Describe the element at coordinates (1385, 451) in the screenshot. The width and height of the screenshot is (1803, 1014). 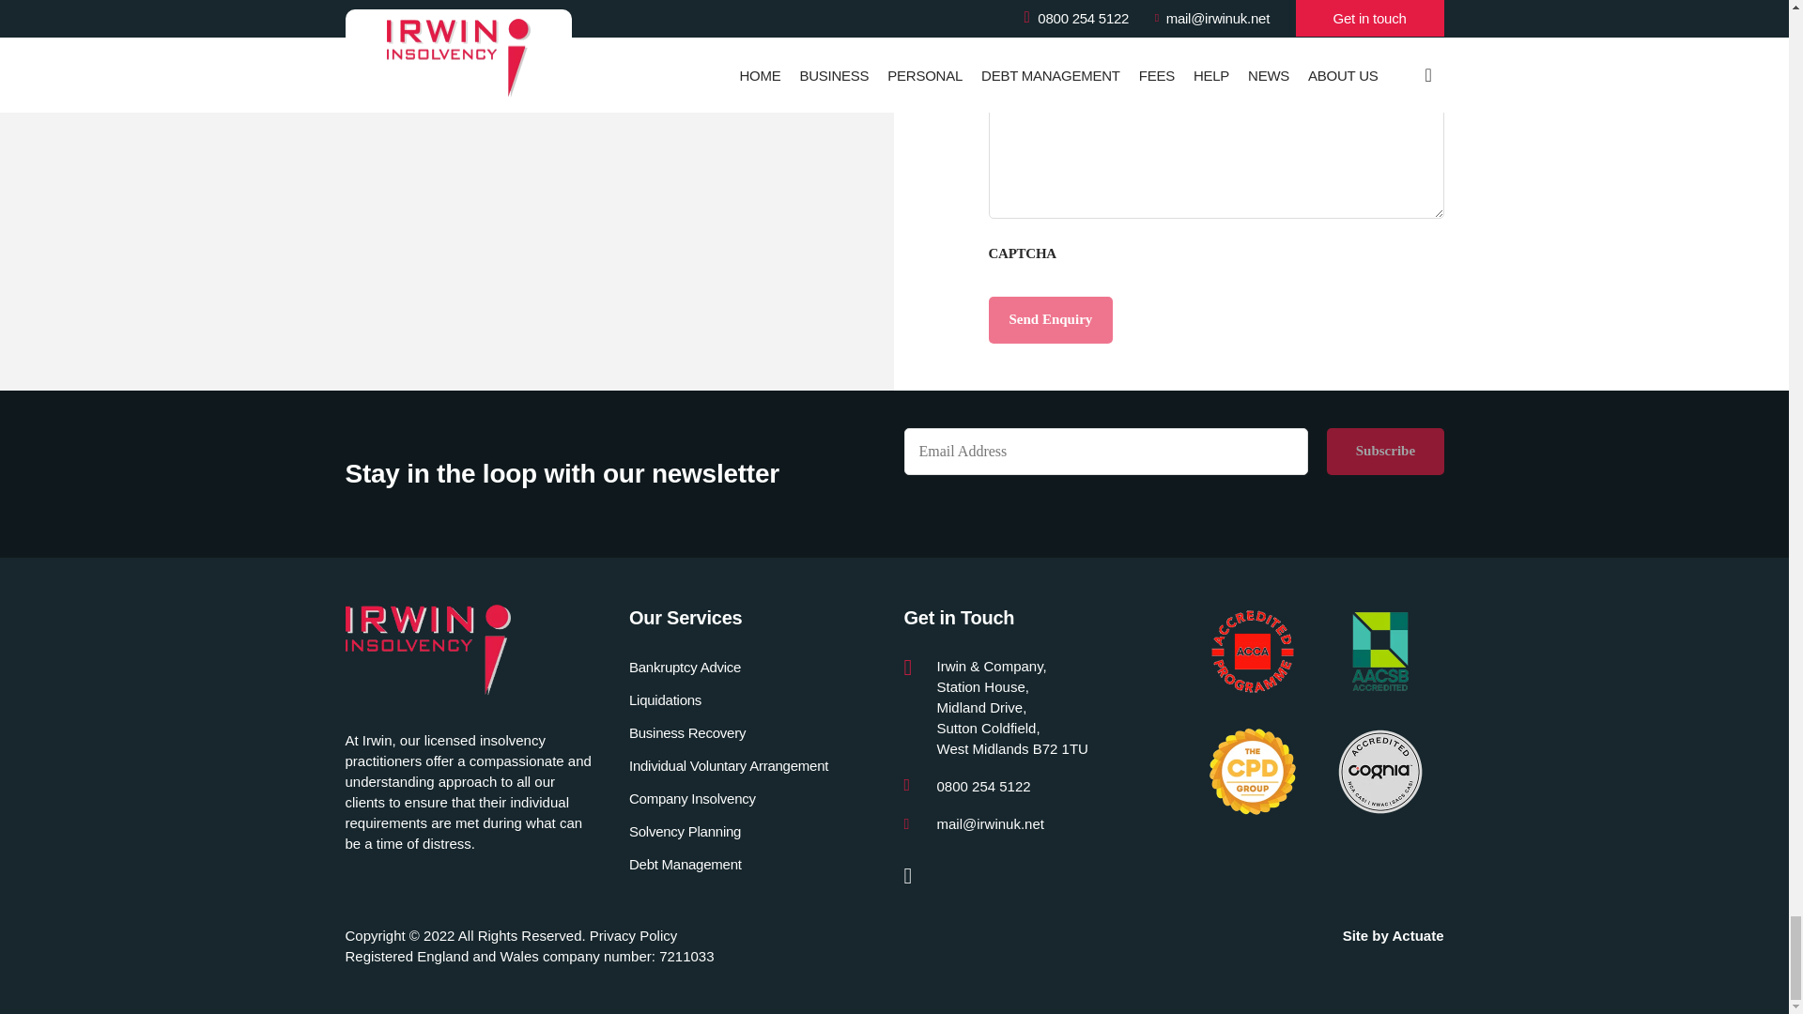
I see `Subscribe` at that location.